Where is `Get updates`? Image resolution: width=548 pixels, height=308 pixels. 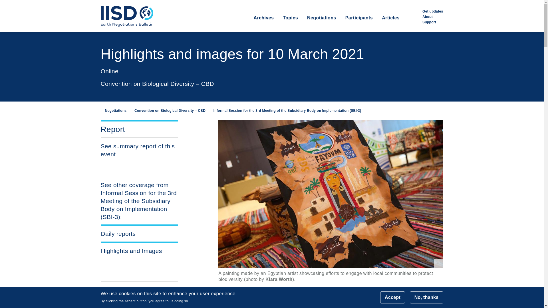 Get updates is located at coordinates (433, 11).